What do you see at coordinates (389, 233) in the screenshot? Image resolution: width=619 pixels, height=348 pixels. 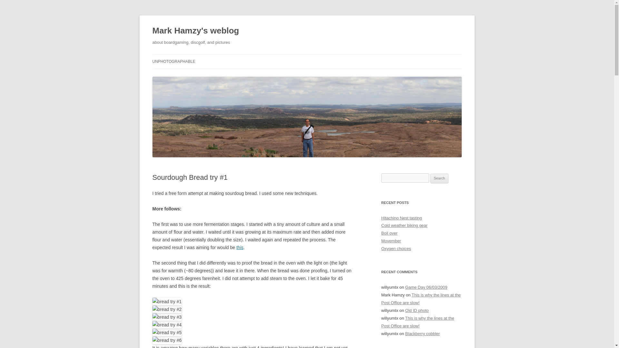 I see `Boil over` at bounding box center [389, 233].